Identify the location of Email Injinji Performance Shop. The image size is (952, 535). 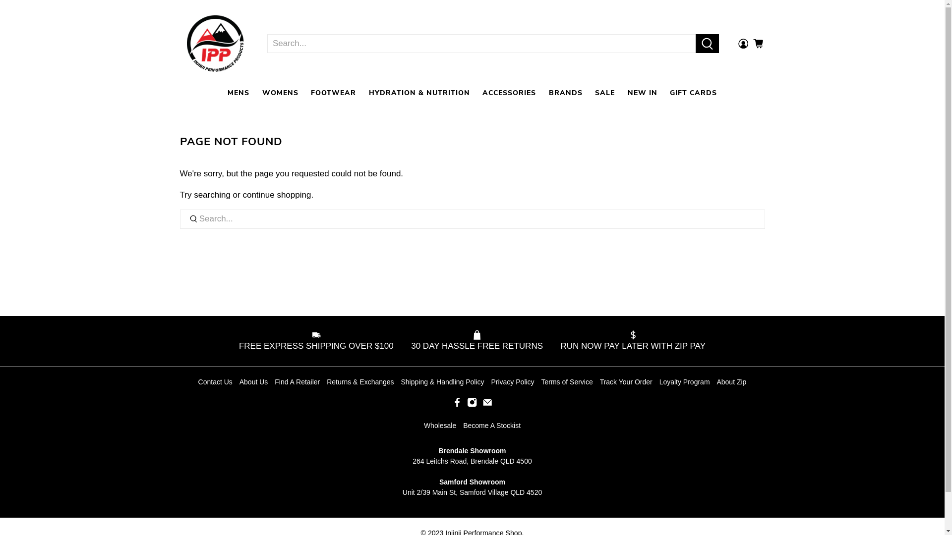
(487, 405).